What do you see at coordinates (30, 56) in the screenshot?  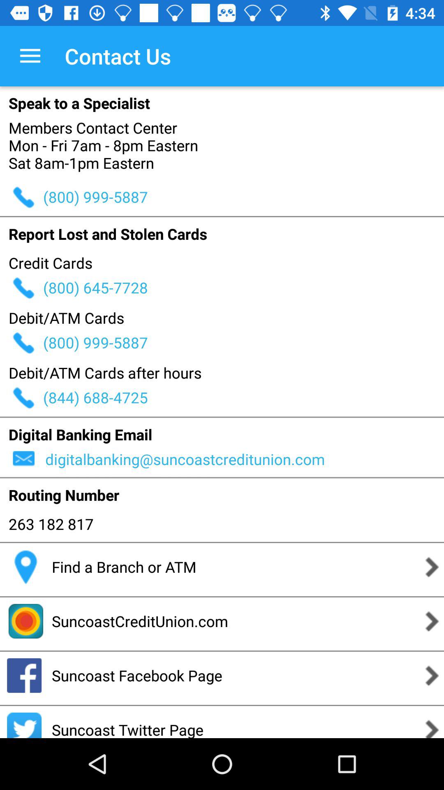 I see `open the icon next to contact us icon` at bounding box center [30, 56].